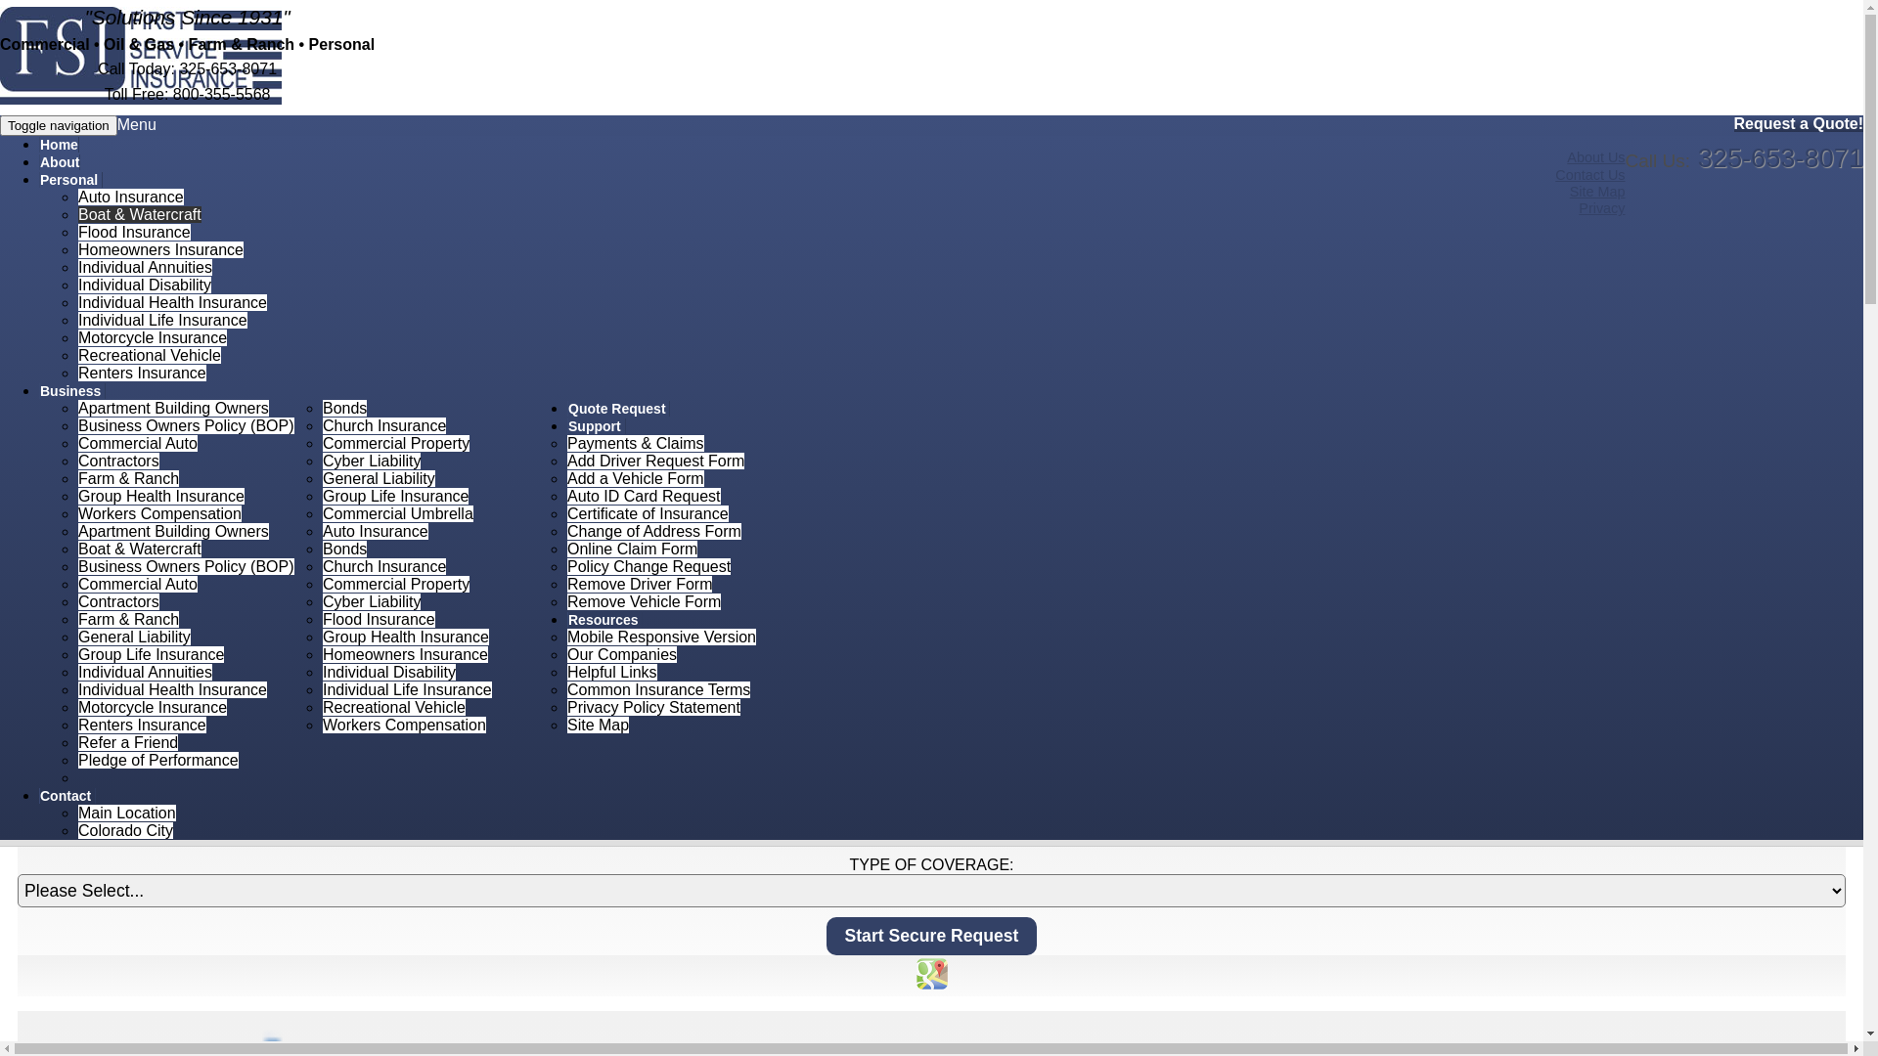 The width and height of the screenshot is (1878, 1056). Describe the element at coordinates (59, 125) in the screenshot. I see `Toggle navigation` at that location.